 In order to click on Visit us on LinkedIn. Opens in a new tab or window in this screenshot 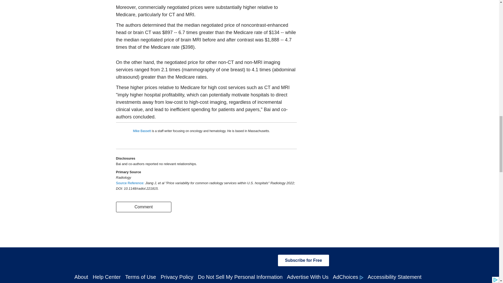, I will do `click(231, 260)`.